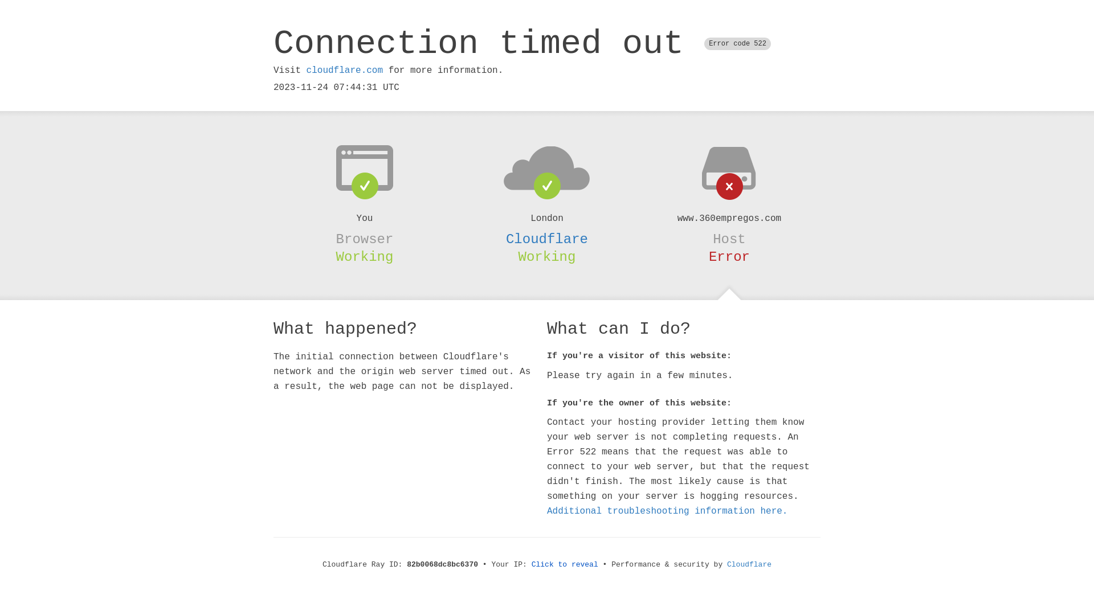  Describe the element at coordinates (667, 511) in the screenshot. I see `Additional troubleshooting information here.` at that location.